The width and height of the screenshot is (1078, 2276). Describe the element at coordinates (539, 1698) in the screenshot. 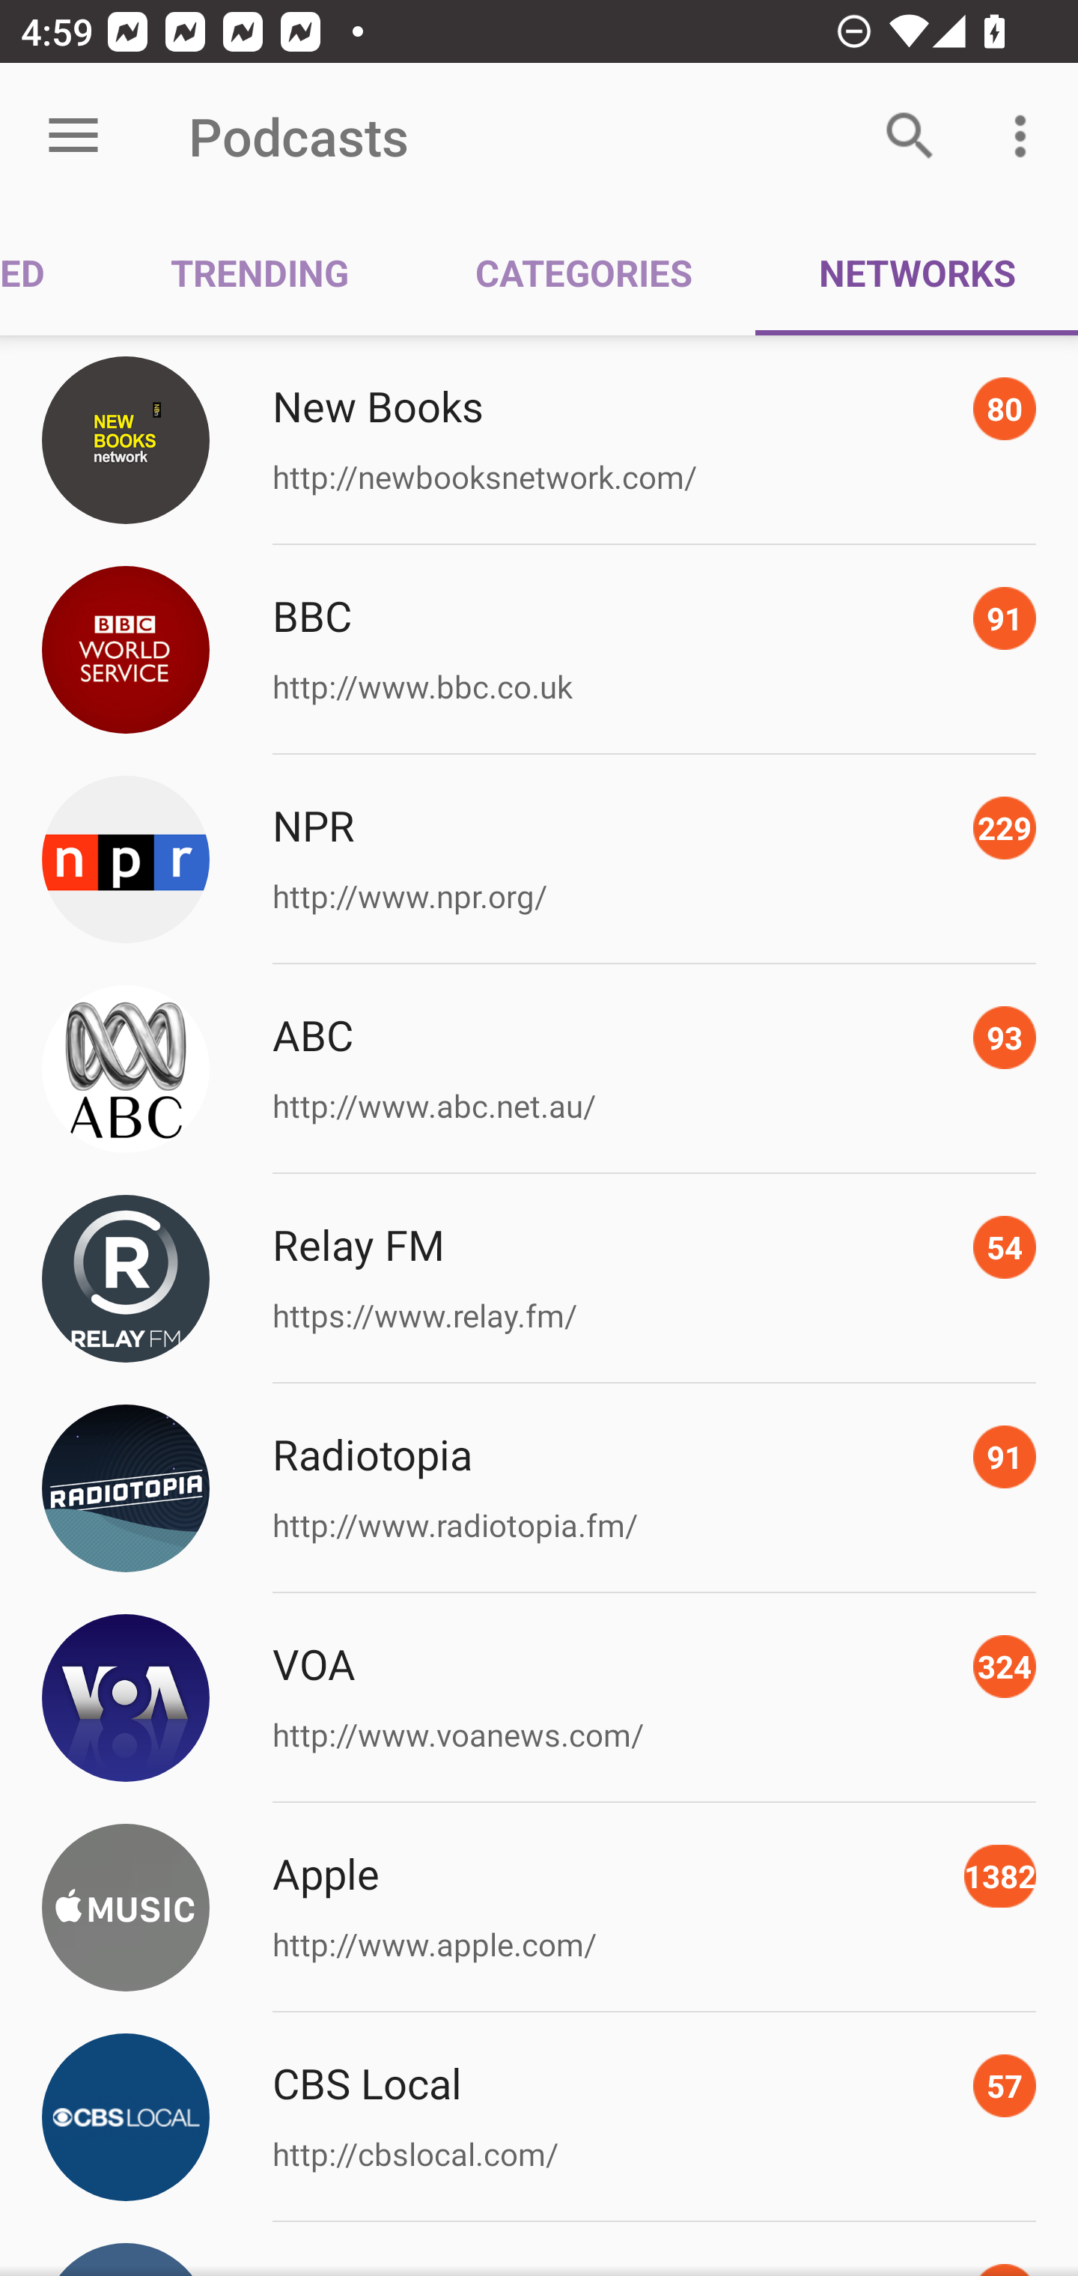

I see `Picture VOA 324 http://www.voanews.com/` at that location.